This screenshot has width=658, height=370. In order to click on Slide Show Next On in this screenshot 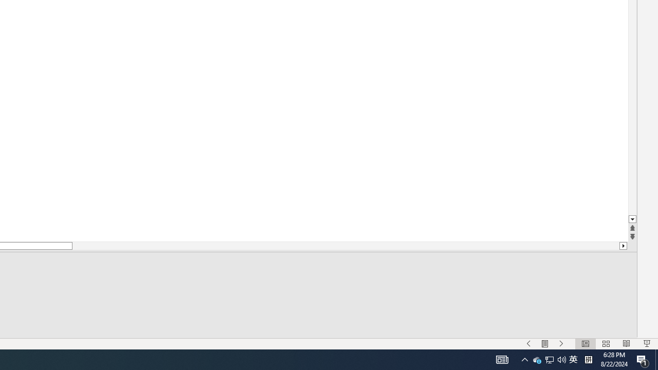, I will do `click(561, 343)`.